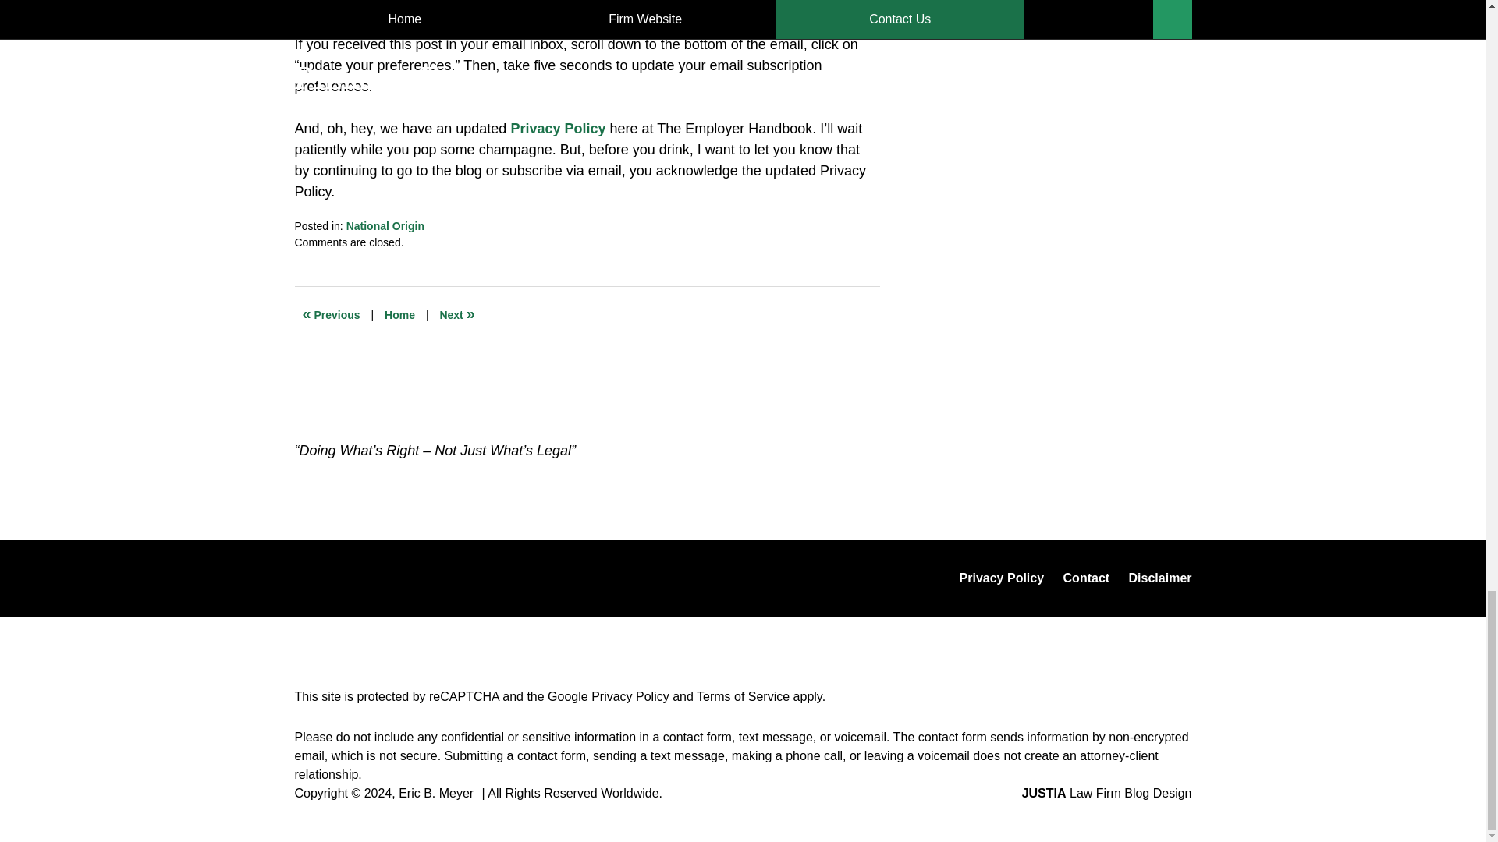 The height and width of the screenshot is (842, 1498). Describe the element at coordinates (1086, 578) in the screenshot. I see `Contact` at that location.